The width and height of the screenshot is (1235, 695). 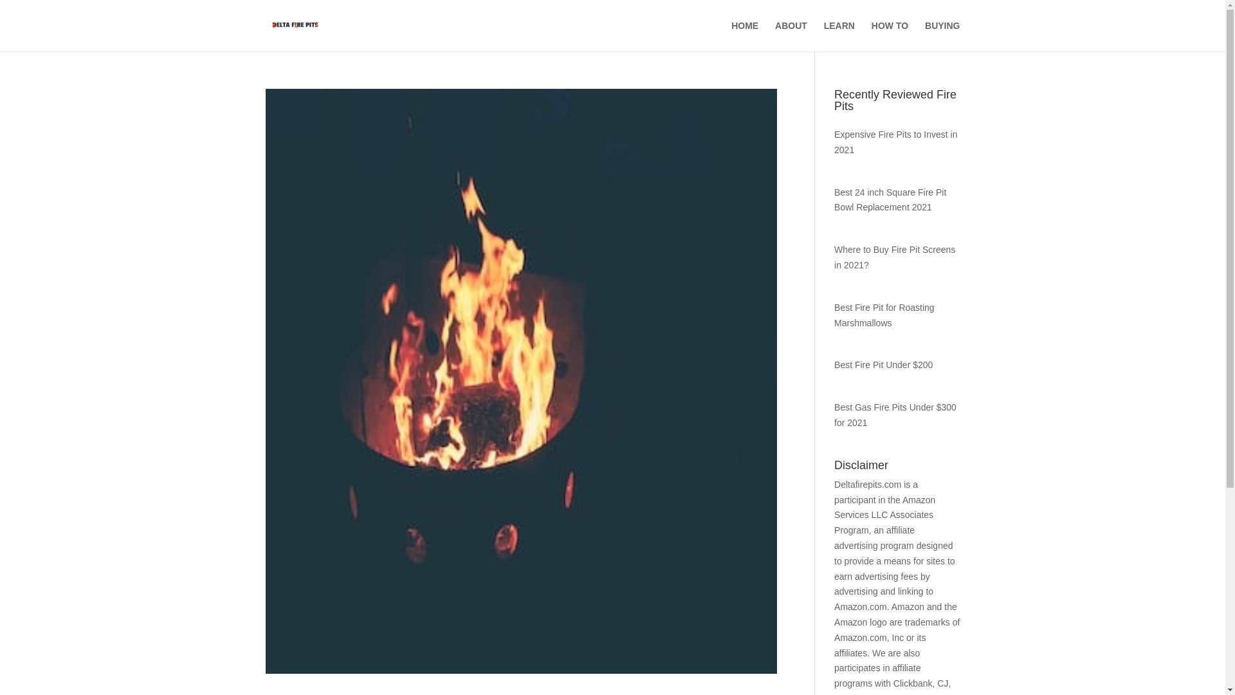 I want to click on Best 24 inch Square Fire Pit Bowl Replacement 2021, so click(x=890, y=199).